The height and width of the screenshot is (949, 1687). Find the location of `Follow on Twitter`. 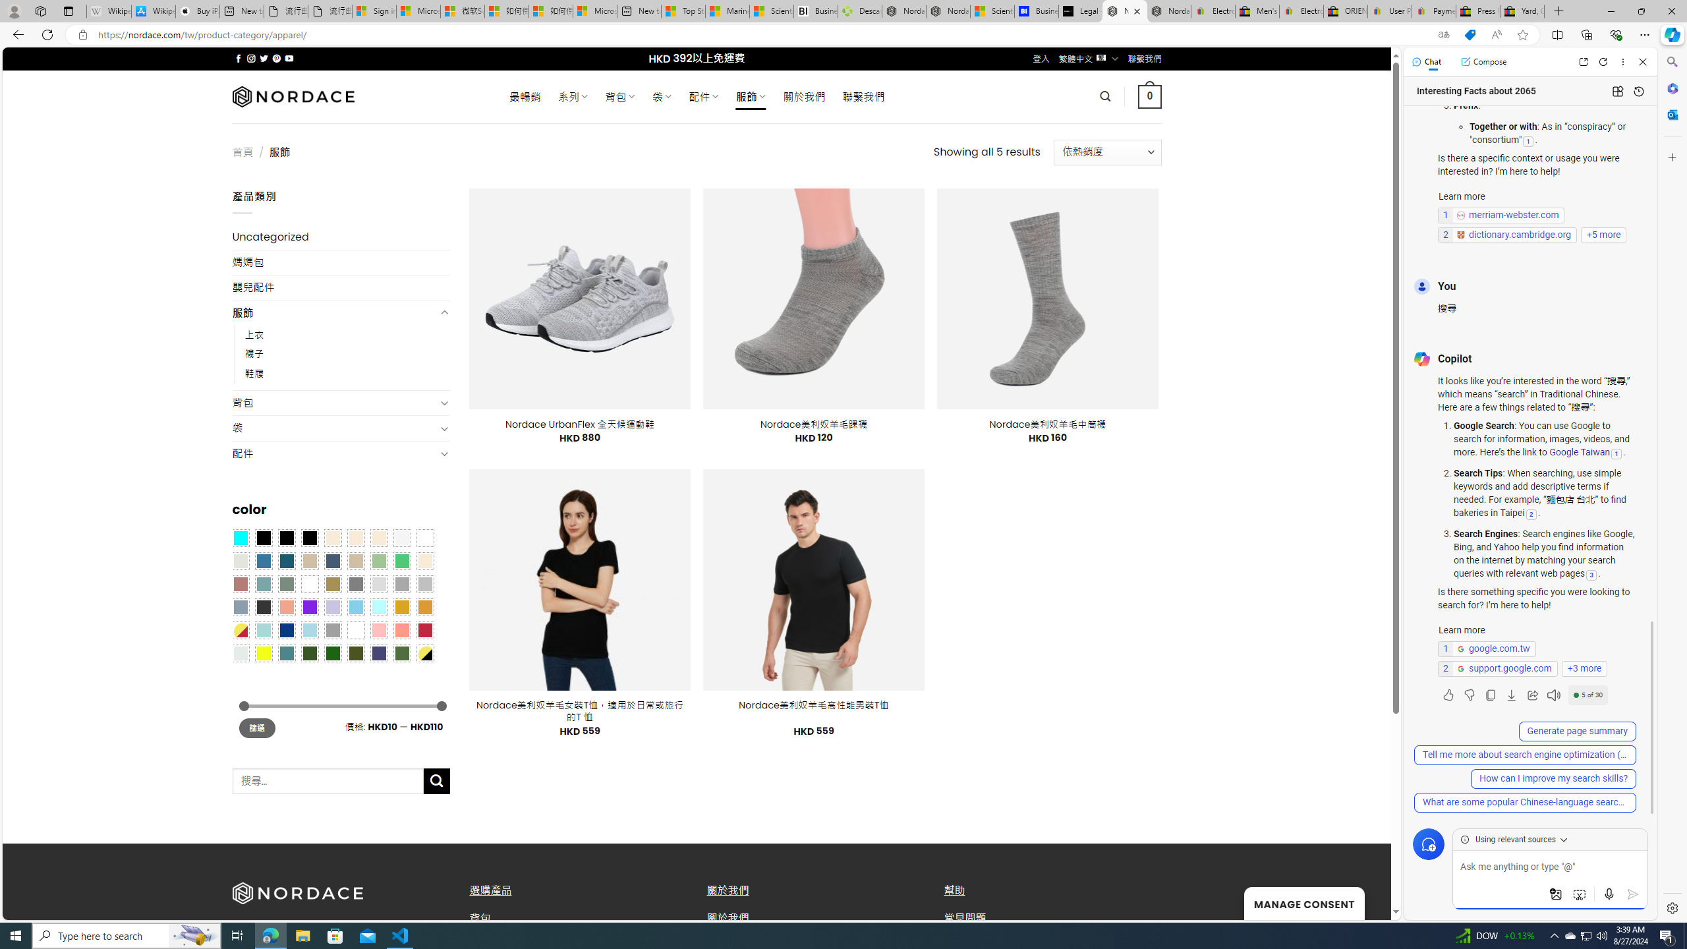

Follow on Twitter is located at coordinates (264, 58).